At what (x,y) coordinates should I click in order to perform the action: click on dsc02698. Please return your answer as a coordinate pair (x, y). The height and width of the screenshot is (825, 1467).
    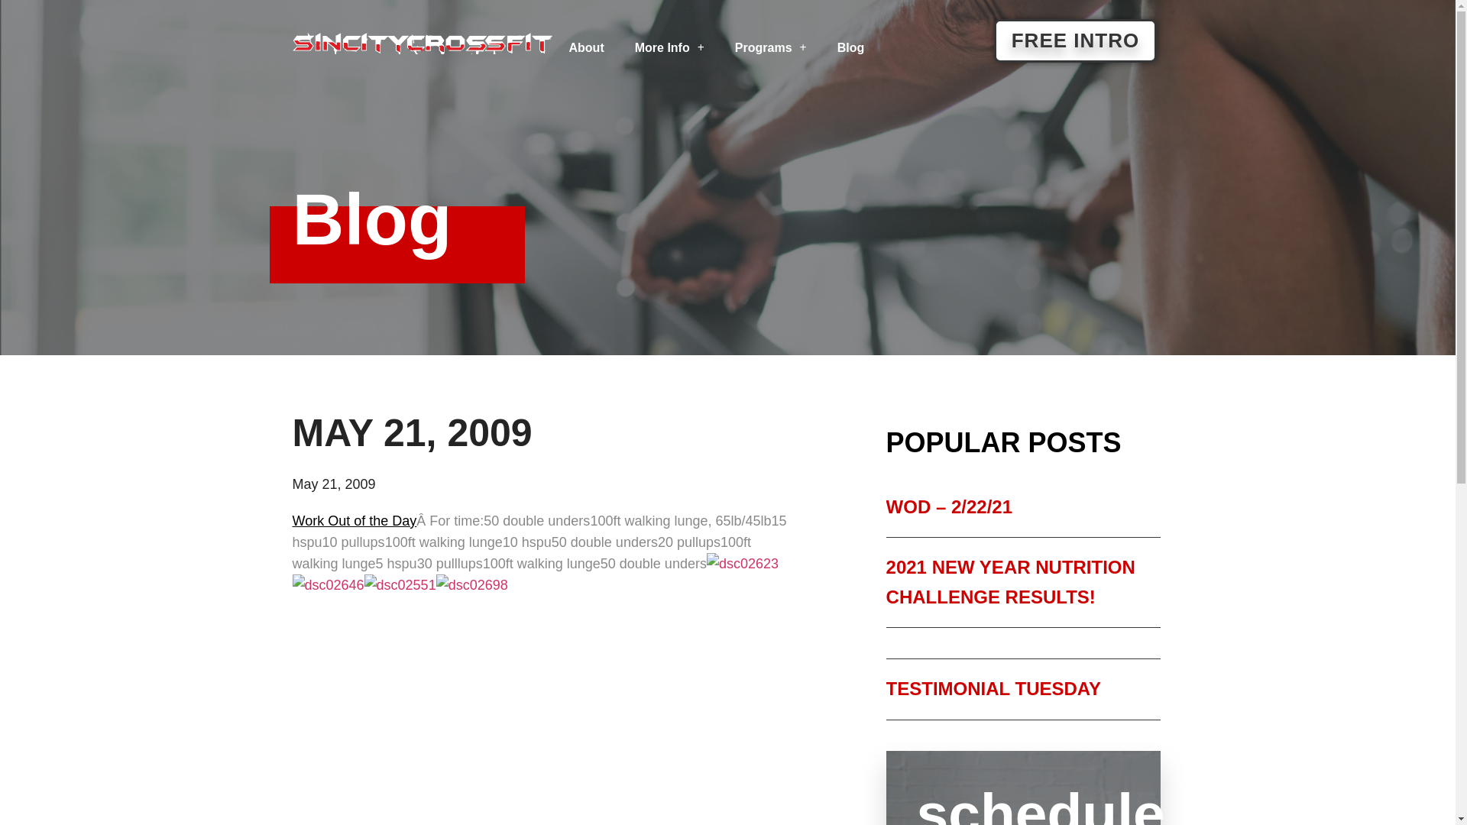
    Looking at the image, I should click on (471, 584).